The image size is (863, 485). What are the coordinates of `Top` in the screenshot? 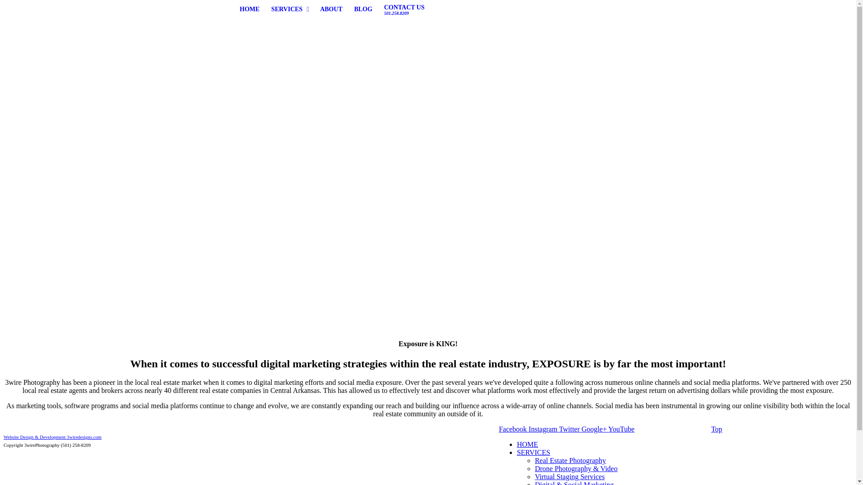 It's located at (716, 429).